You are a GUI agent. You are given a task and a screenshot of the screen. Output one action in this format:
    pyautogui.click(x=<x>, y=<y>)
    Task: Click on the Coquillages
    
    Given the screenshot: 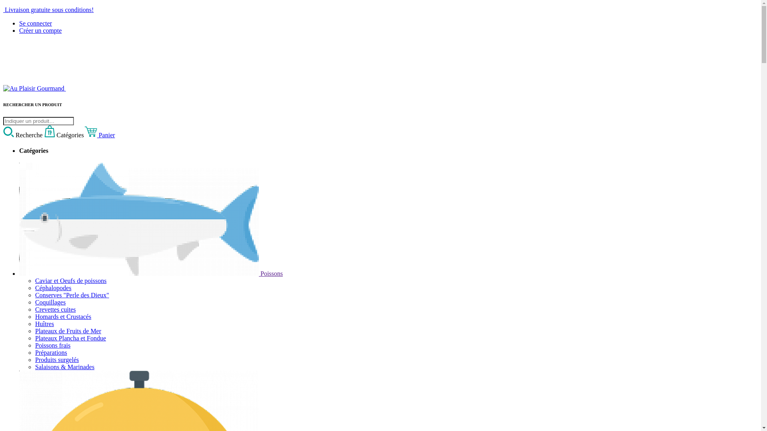 What is the action you would take?
    pyautogui.click(x=50, y=302)
    